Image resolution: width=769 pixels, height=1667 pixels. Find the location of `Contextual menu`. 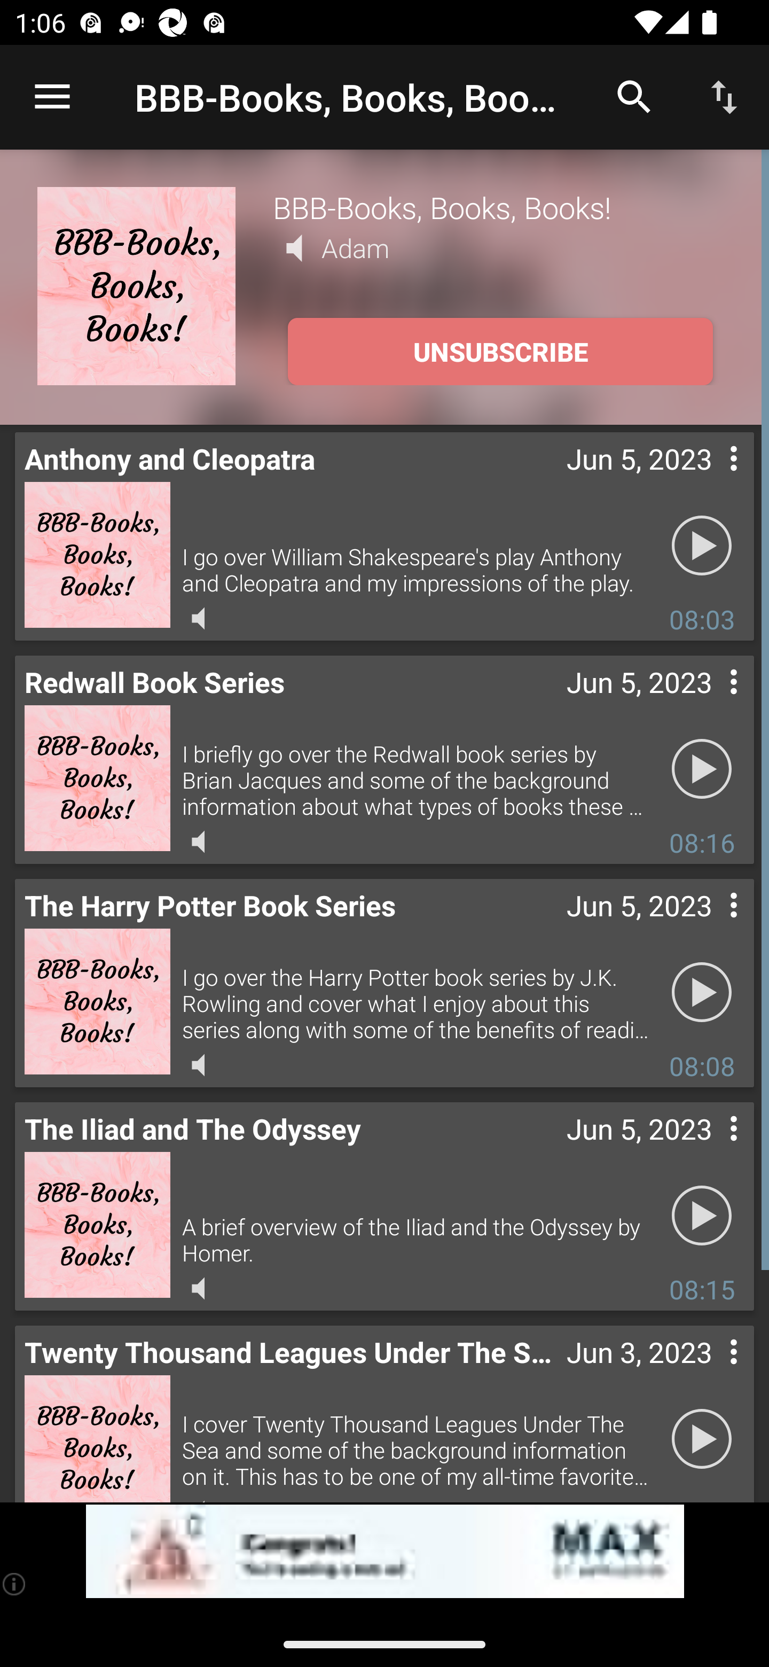

Contextual menu is located at coordinates (710, 925).